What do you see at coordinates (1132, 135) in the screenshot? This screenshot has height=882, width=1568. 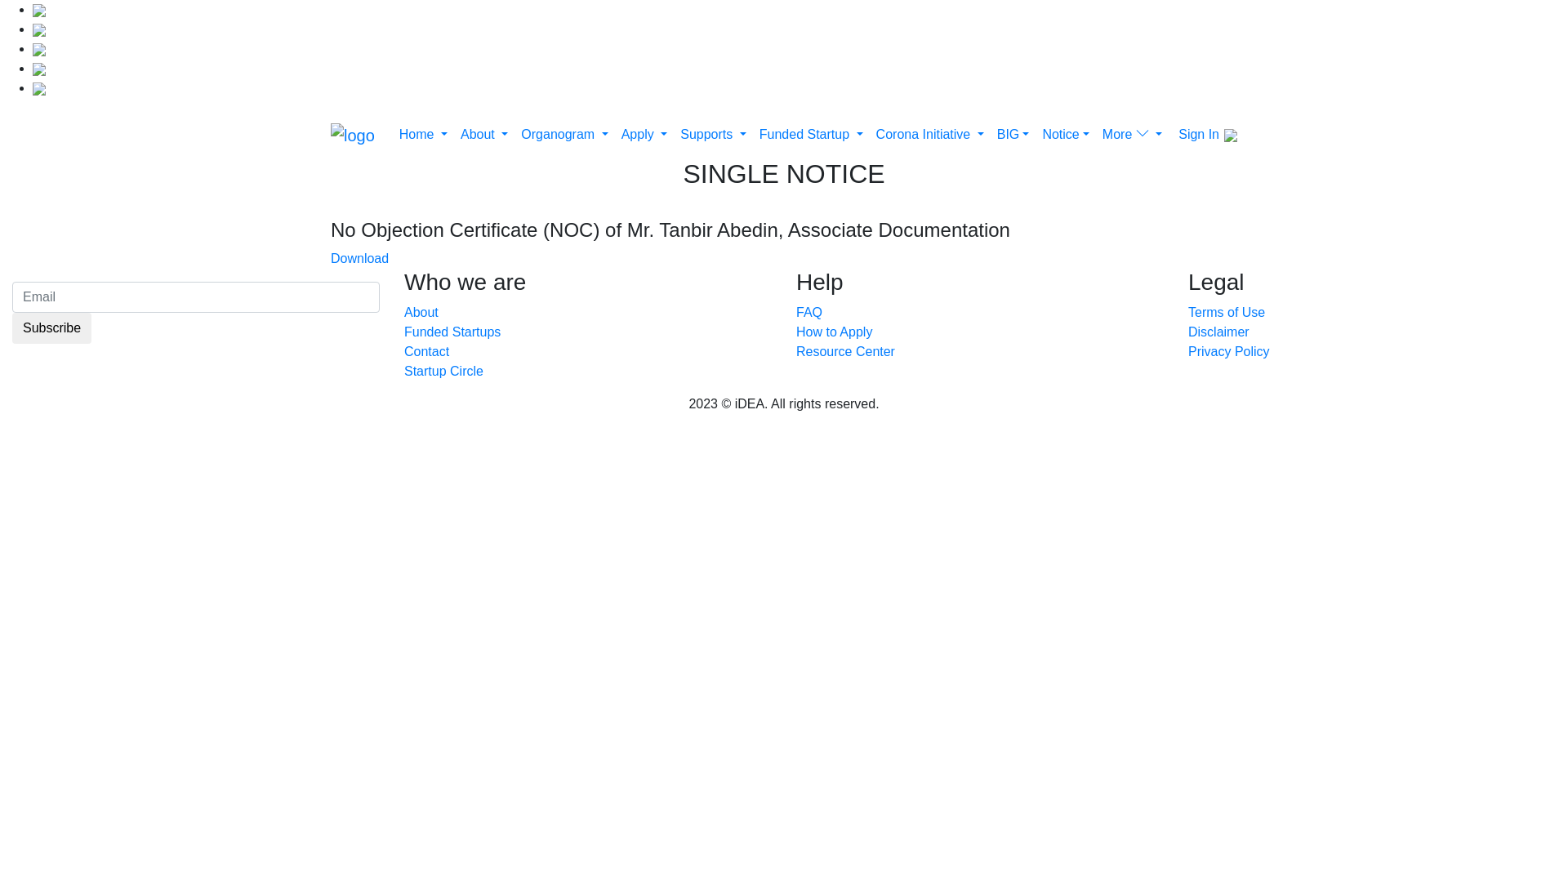 I see `More` at bounding box center [1132, 135].